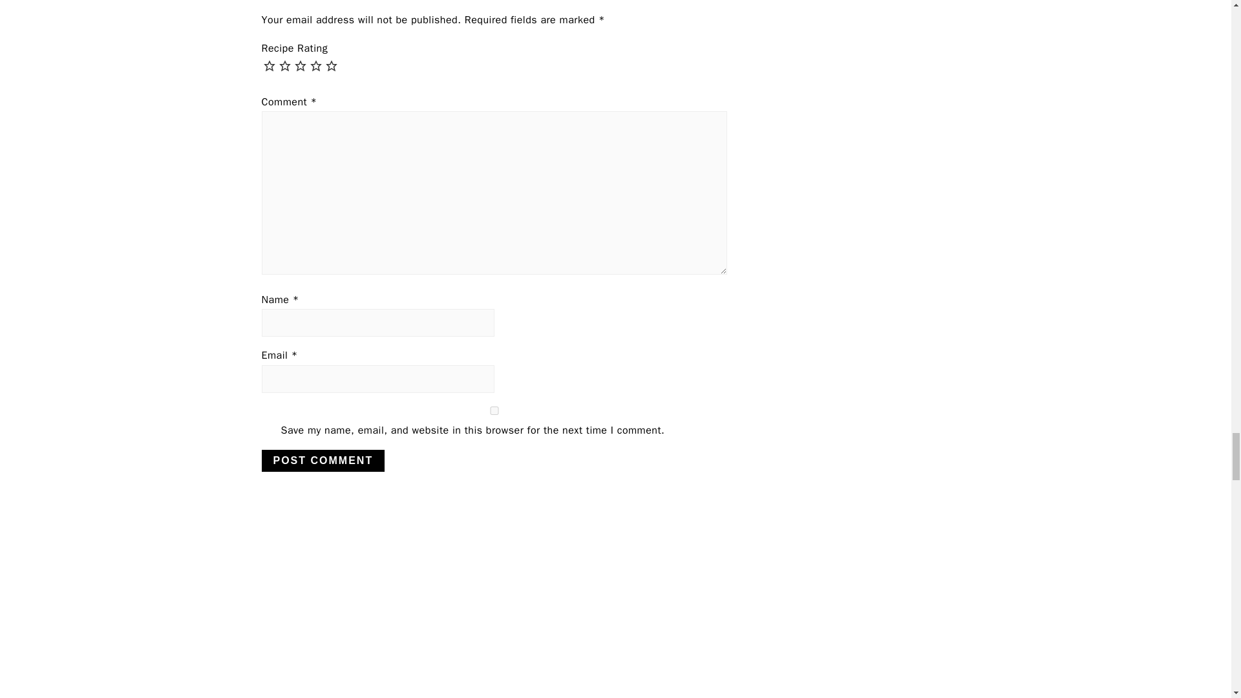  What do you see at coordinates (493, 410) in the screenshot?
I see `yes` at bounding box center [493, 410].